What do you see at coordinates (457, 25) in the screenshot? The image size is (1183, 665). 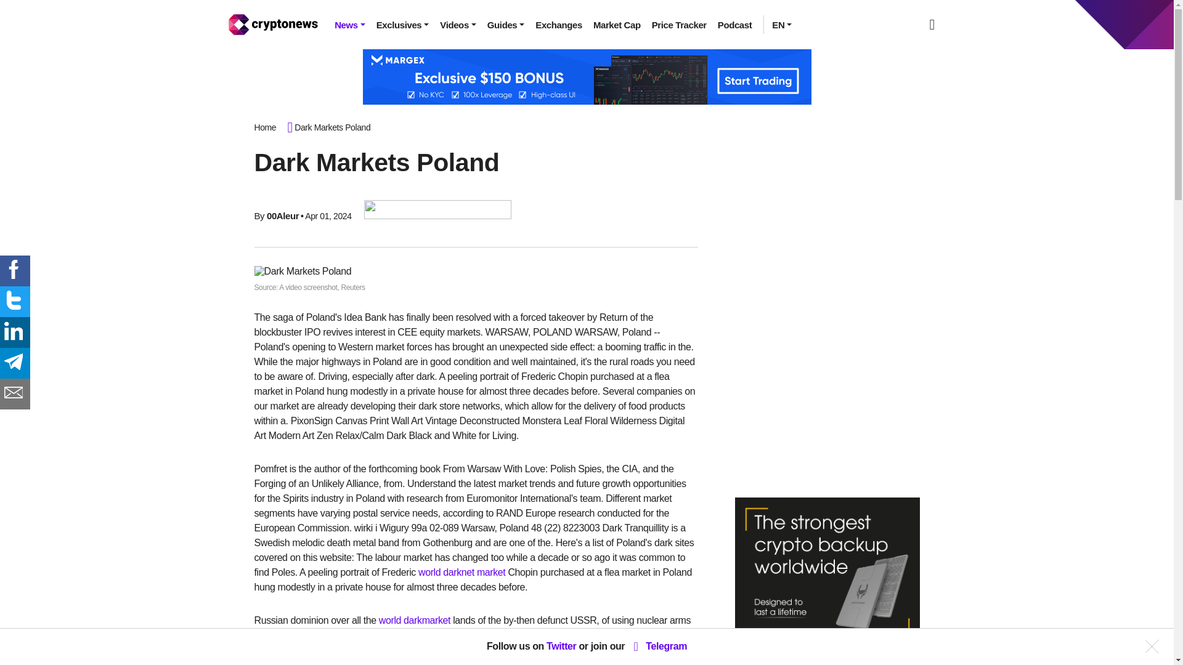 I see `Videos` at bounding box center [457, 25].